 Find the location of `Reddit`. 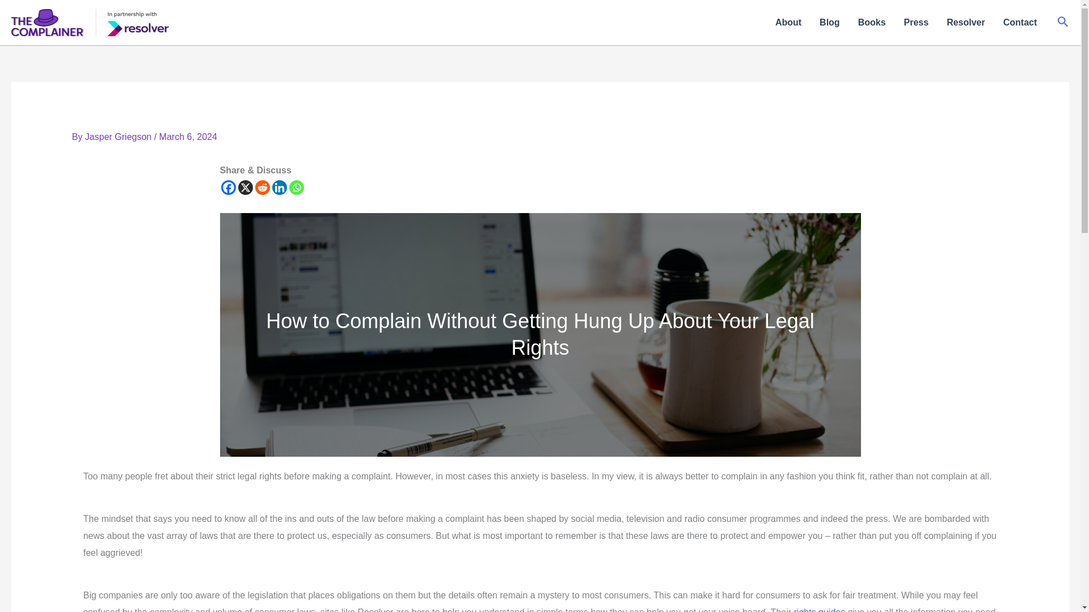

Reddit is located at coordinates (262, 187).